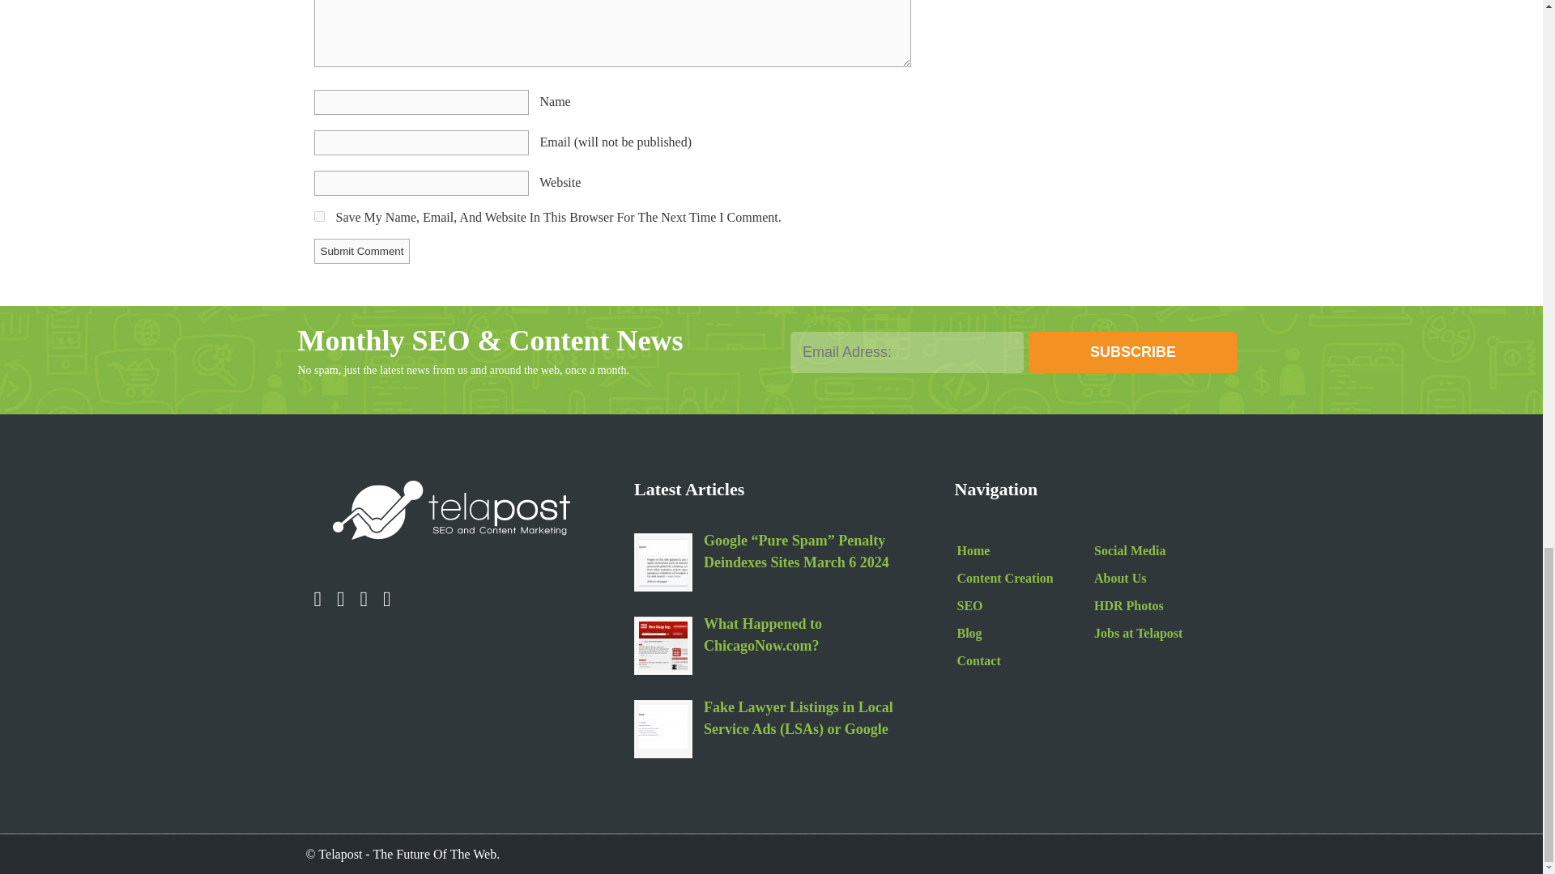 Image resolution: width=1555 pixels, height=874 pixels. What do you see at coordinates (806, 637) in the screenshot?
I see `What Happened to ChicagoNow.com?` at bounding box center [806, 637].